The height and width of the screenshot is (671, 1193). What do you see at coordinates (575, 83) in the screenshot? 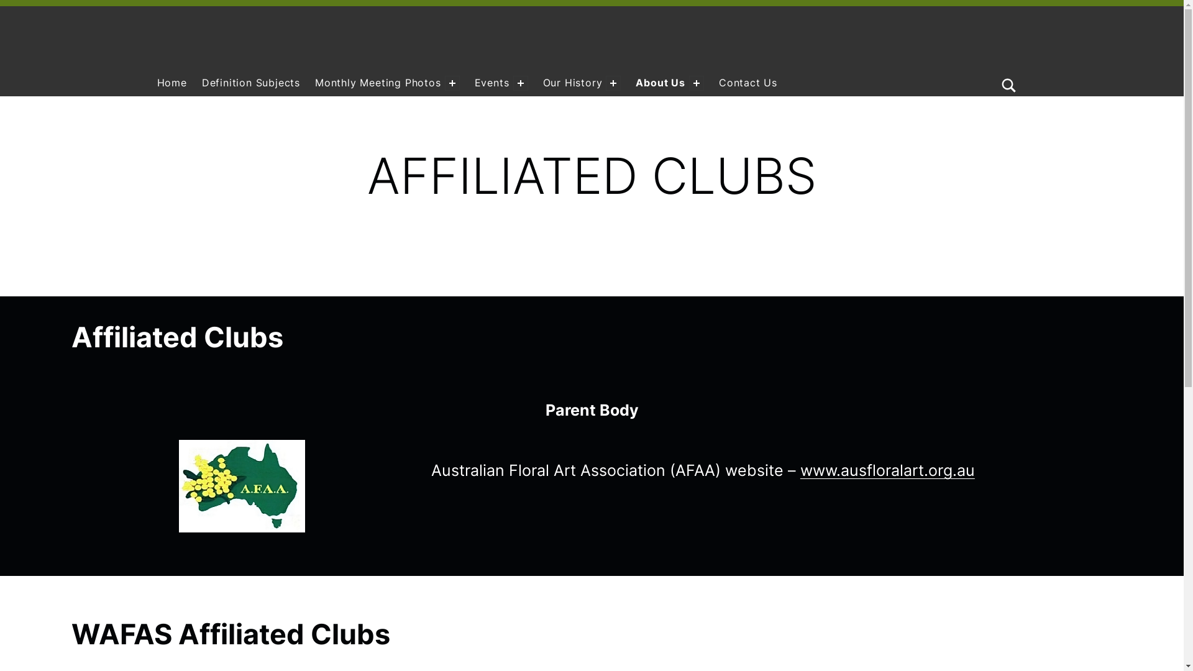
I see `Our History` at bounding box center [575, 83].